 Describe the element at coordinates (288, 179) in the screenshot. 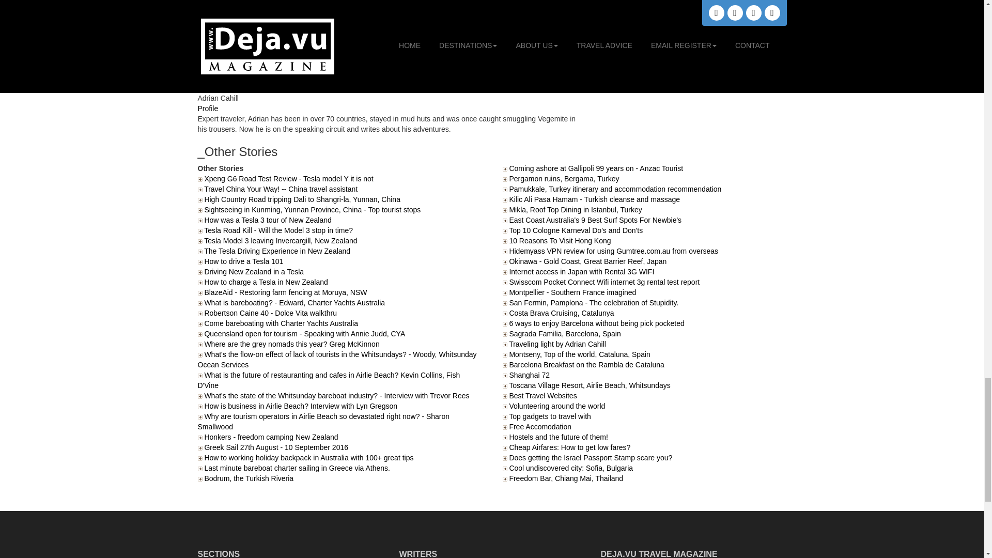

I see `Xpeng G6 Road Test Review - Tesla model Y it is not` at that location.